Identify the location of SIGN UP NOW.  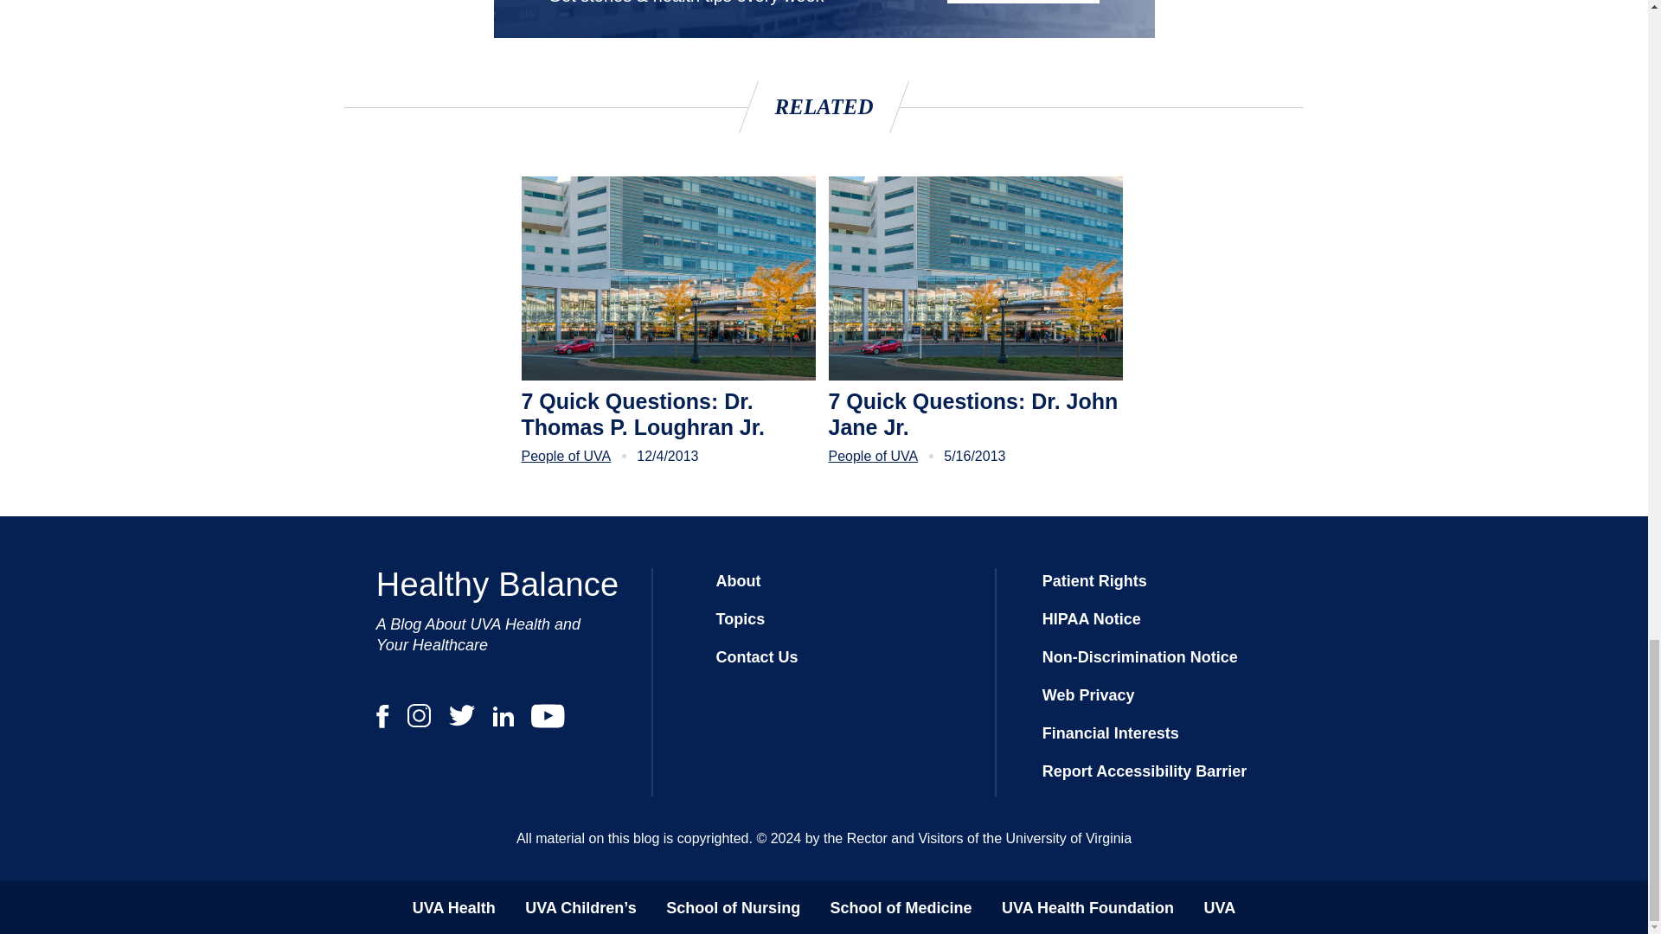
(1023, 2).